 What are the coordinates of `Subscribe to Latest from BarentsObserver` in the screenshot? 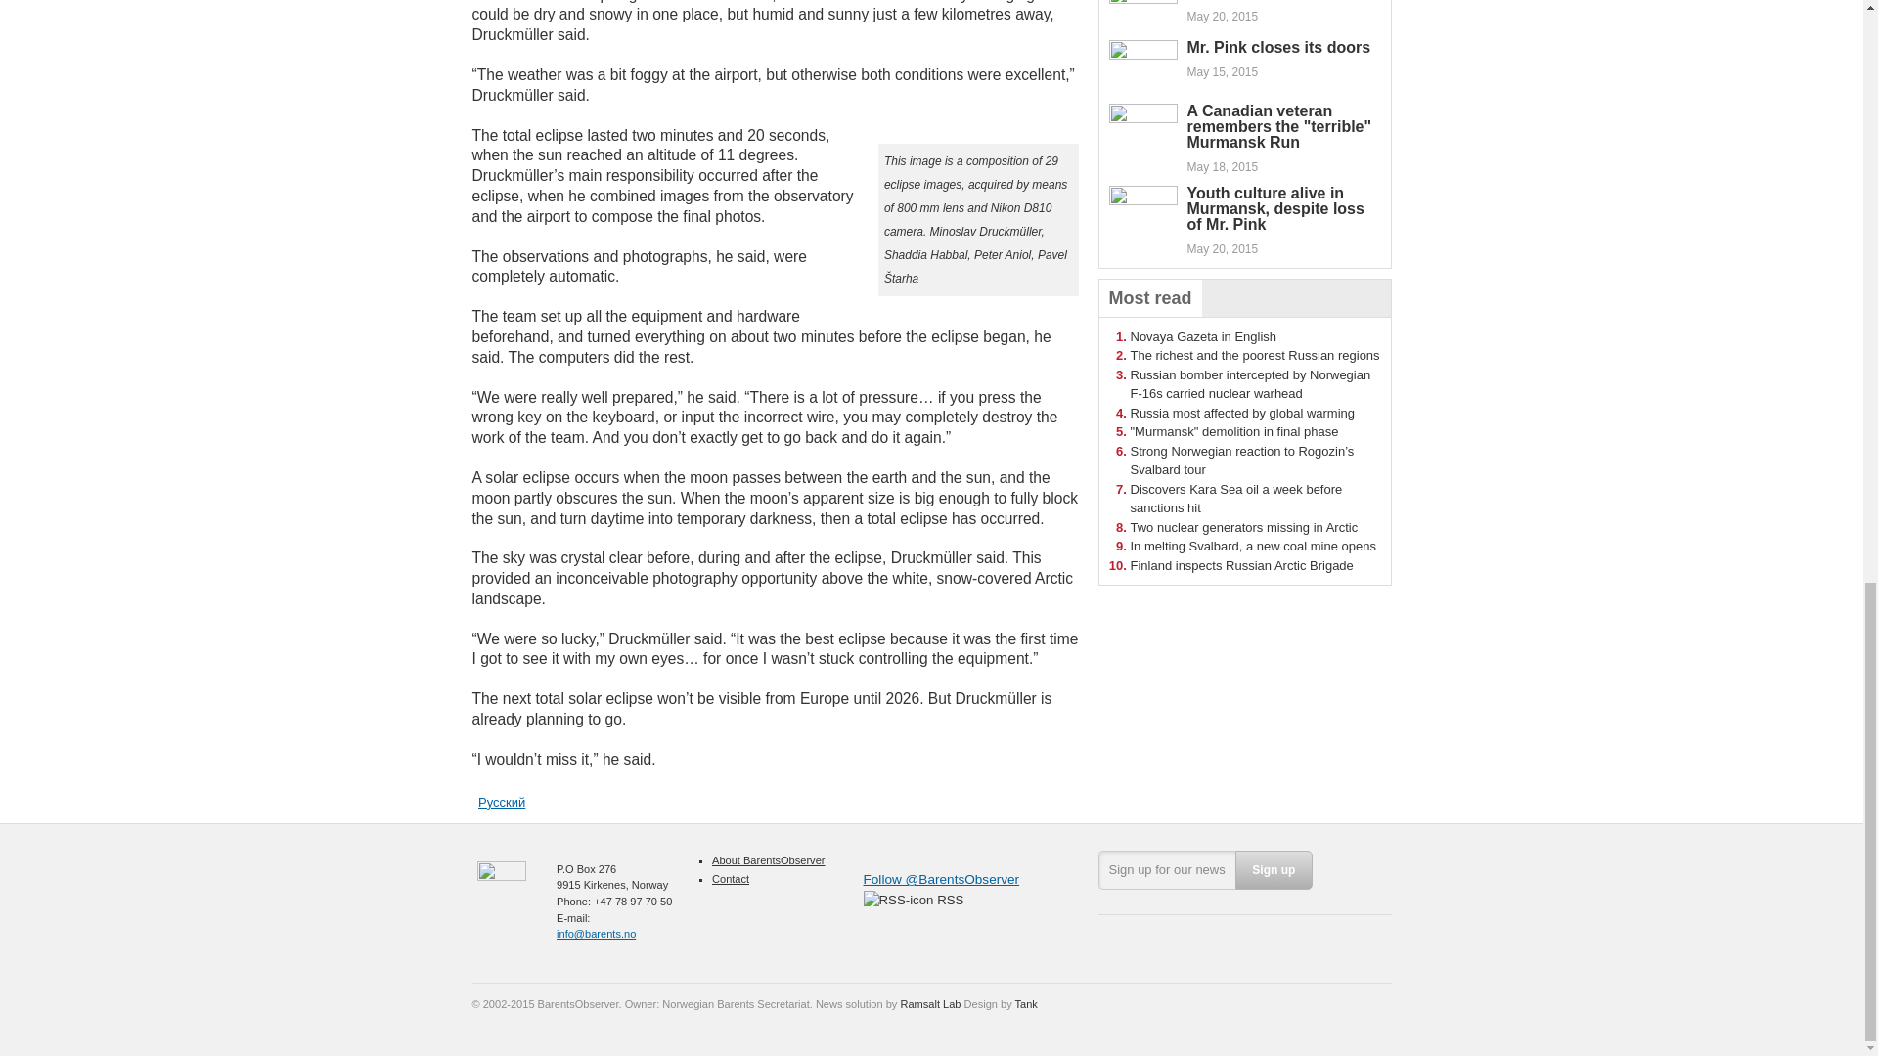 It's located at (912, 900).